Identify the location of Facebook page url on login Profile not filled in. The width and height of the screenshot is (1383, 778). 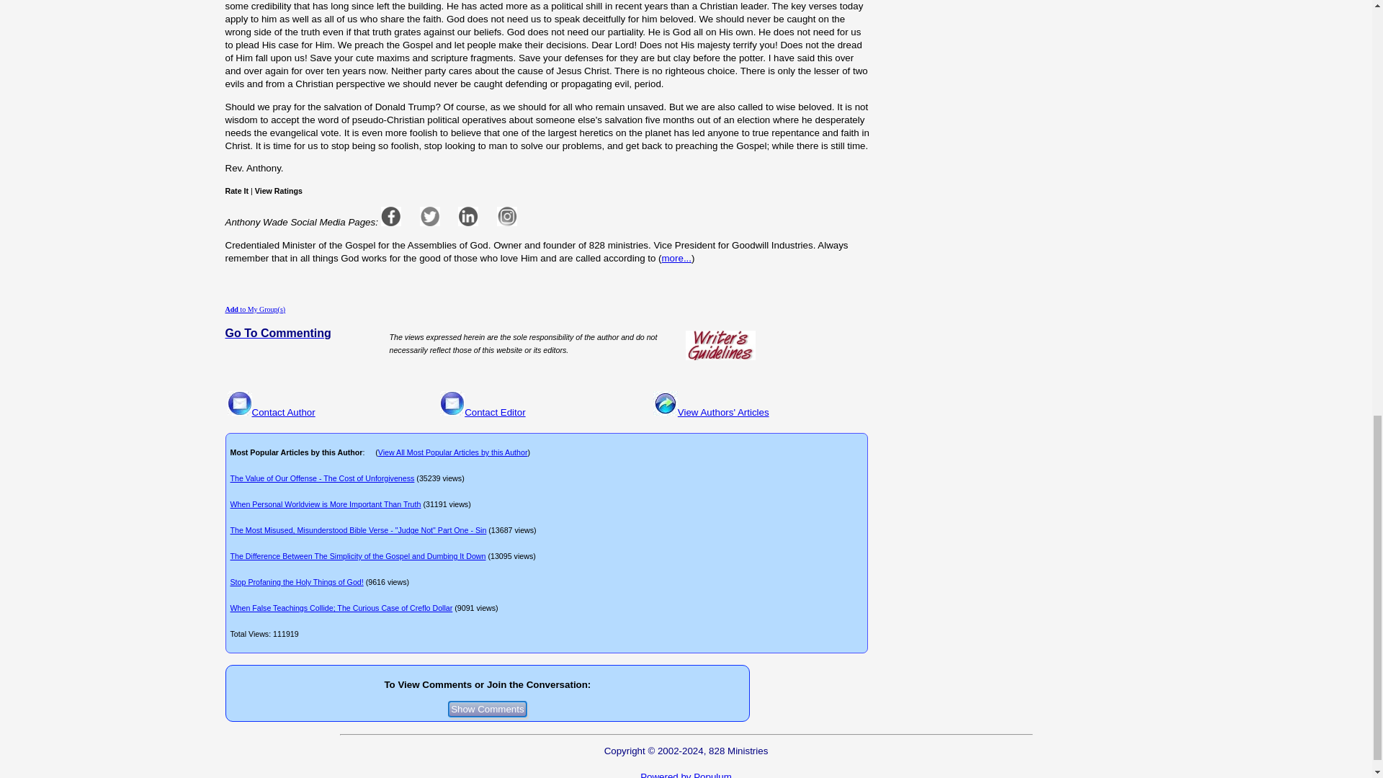
(390, 216).